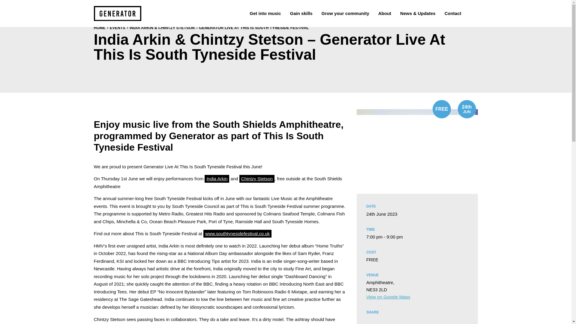  Describe the element at coordinates (385, 13) in the screenshot. I see `About` at that location.